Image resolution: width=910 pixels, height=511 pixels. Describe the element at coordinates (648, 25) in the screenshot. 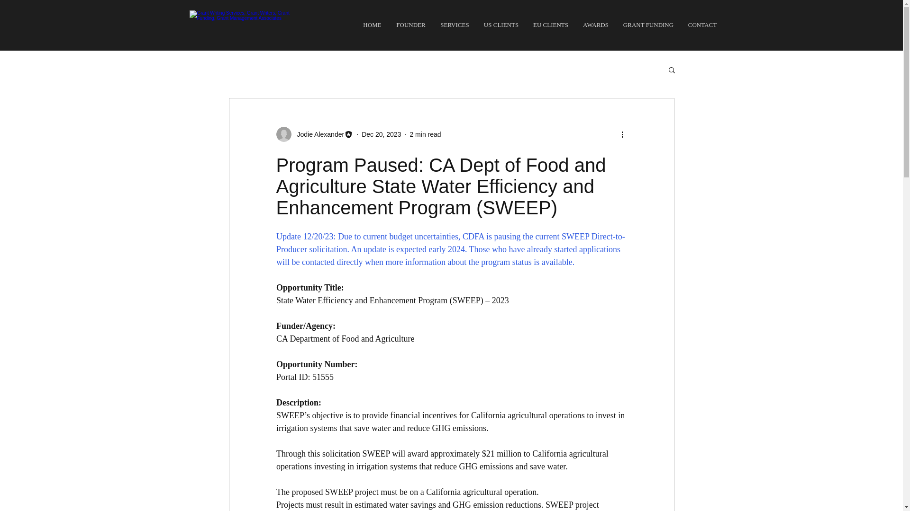

I see `GRANT FUNDING` at that location.